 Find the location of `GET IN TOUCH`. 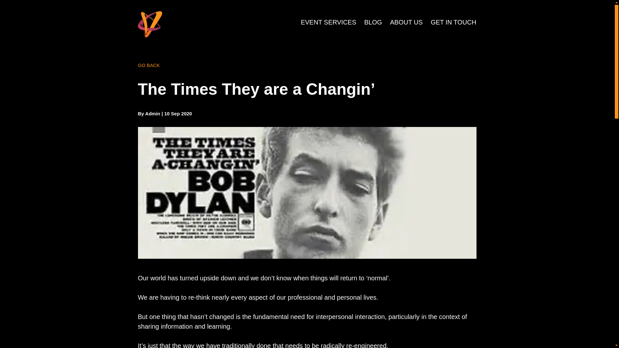

GET IN TOUCH is located at coordinates (454, 23).